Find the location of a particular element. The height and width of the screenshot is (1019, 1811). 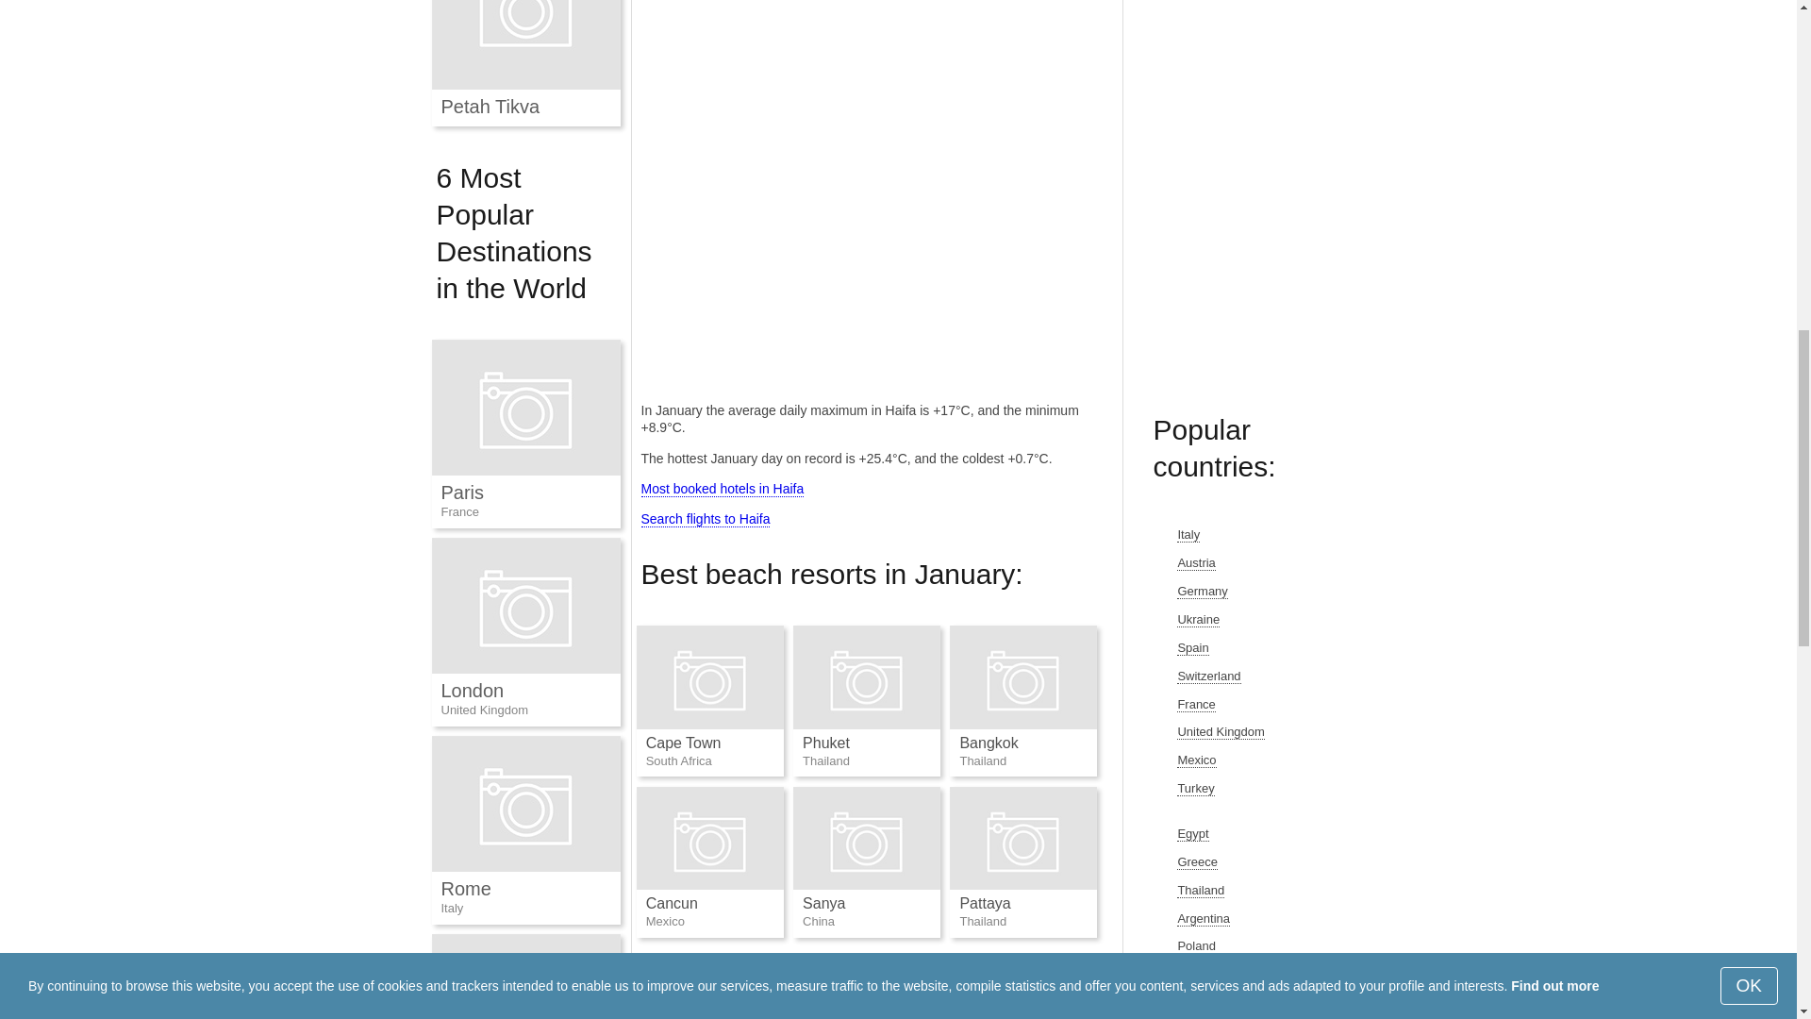

Pattaya is located at coordinates (985, 903).